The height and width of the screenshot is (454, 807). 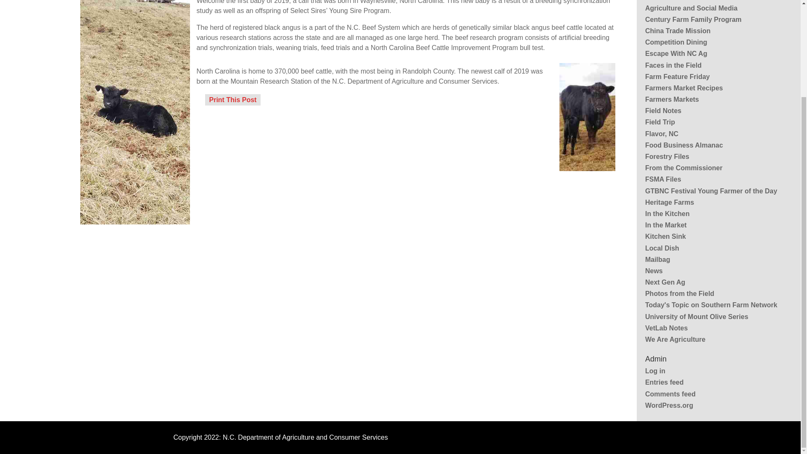 What do you see at coordinates (663, 179) in the screenshot?
I see `FSMA Files` at bounding box center [663, 179].